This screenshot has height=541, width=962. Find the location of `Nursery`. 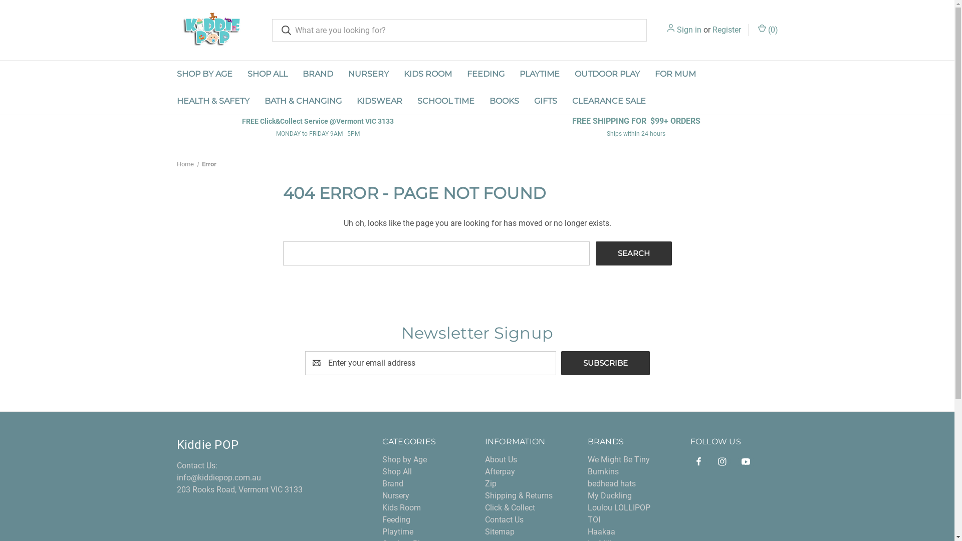

Nursery is located at coordinates (396, 496).